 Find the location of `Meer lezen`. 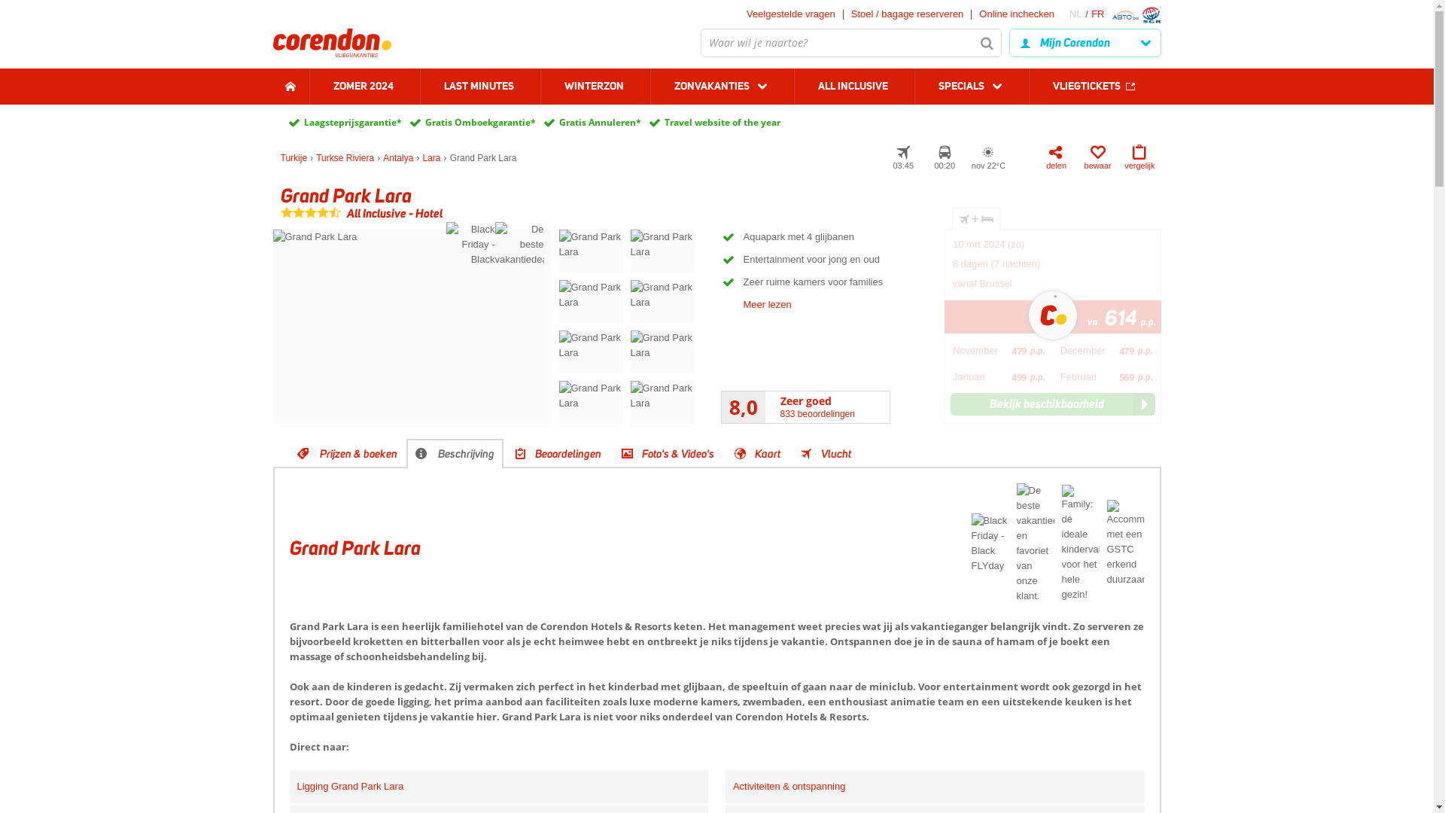

Meer lezen is located at coordinates (768, 304).